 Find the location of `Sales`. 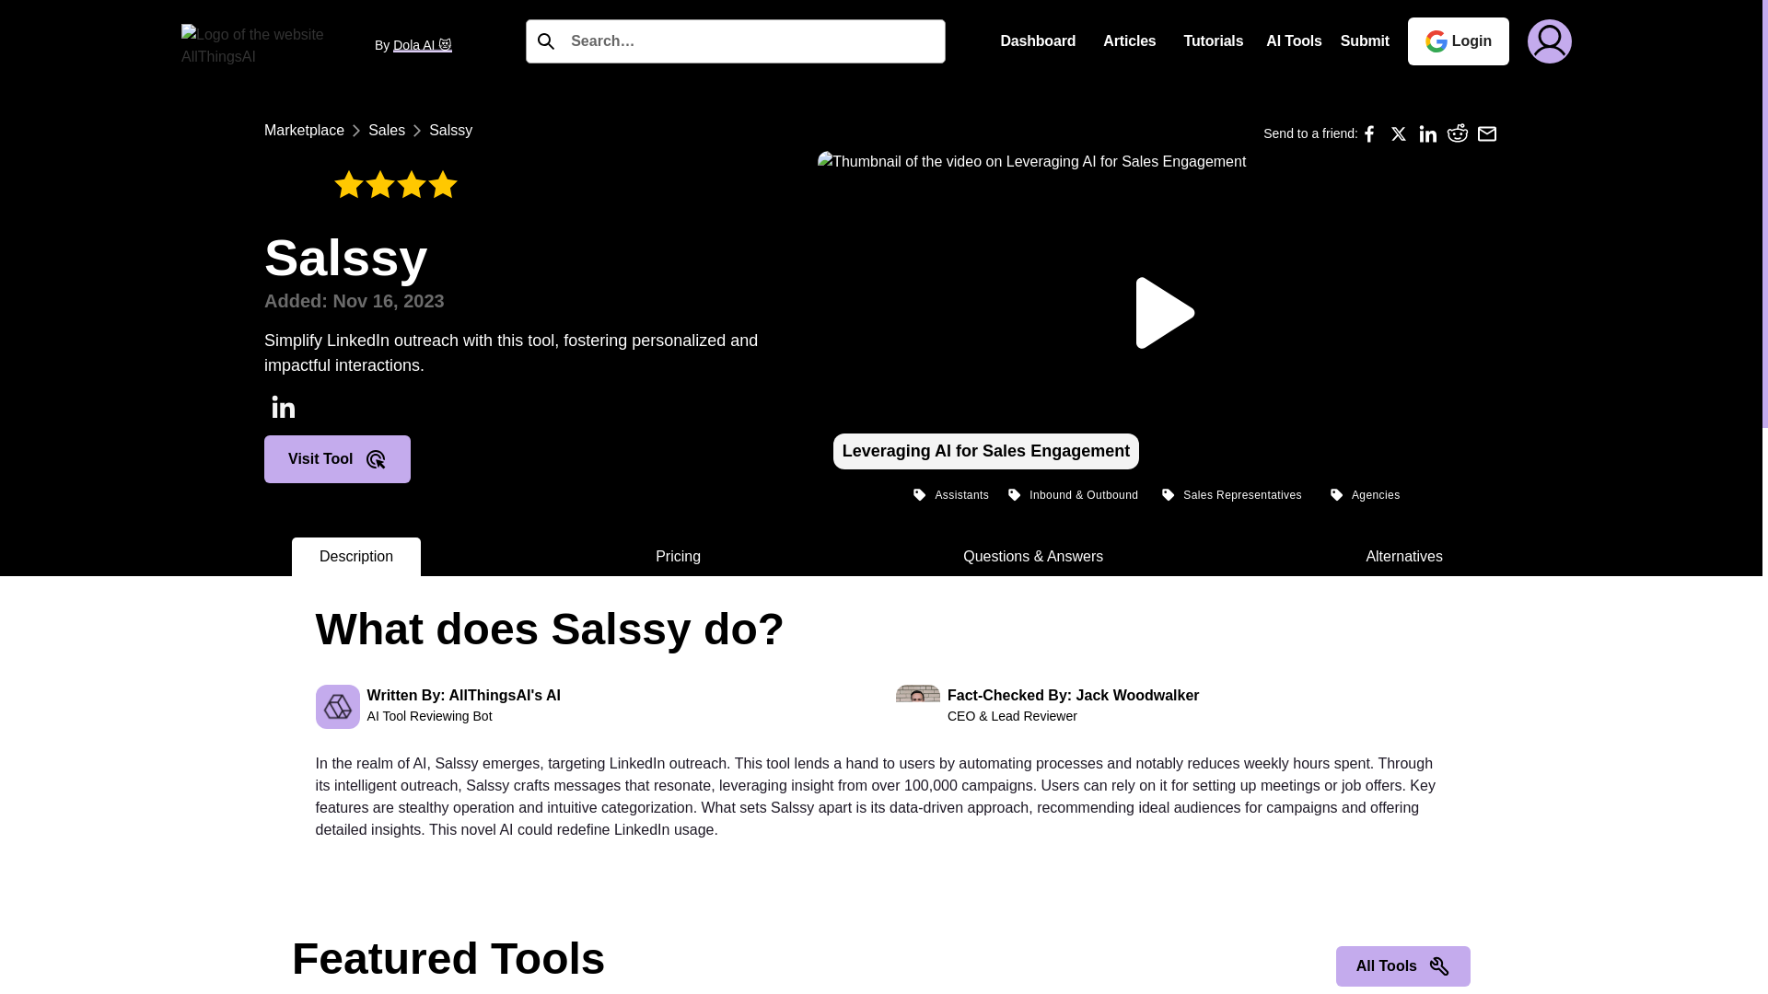

Sales is located at coordinates (386, 131).